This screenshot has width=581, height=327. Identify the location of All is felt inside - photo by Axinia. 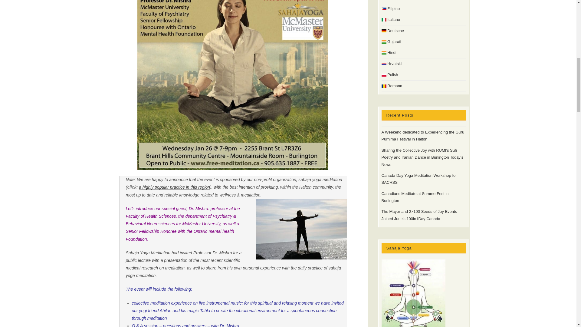
(301, 229).